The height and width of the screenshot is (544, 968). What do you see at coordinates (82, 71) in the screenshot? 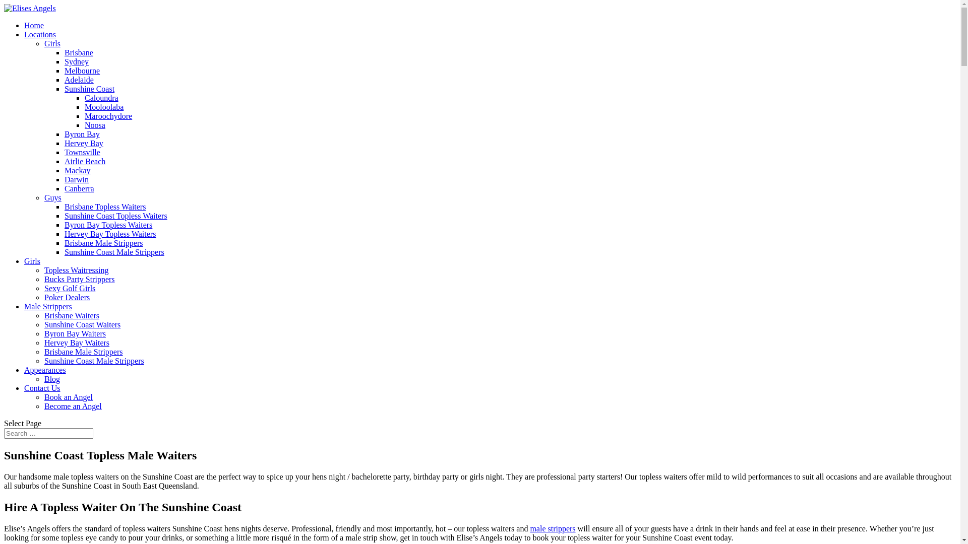
I see `Melbourne` at bounding box center [82, 71].